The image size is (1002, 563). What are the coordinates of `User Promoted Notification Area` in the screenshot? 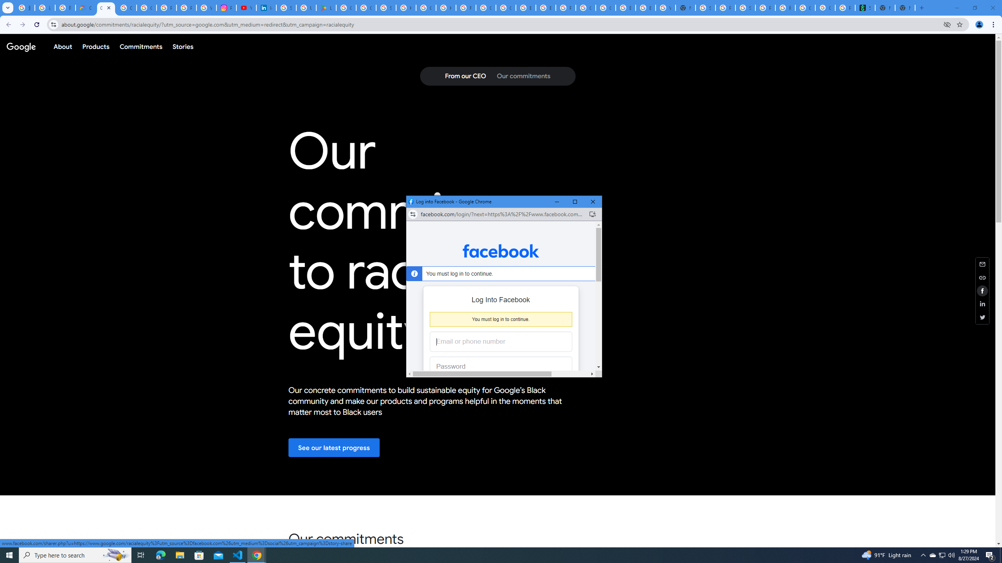 It's located at (75, 555).